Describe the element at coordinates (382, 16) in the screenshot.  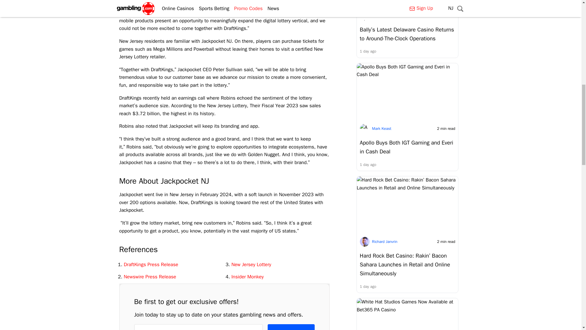
I see `Mark Keast` at that location.